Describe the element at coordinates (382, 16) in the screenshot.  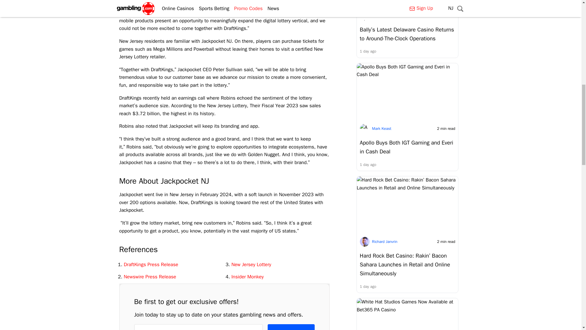
I see `Mark Keast` at that location.